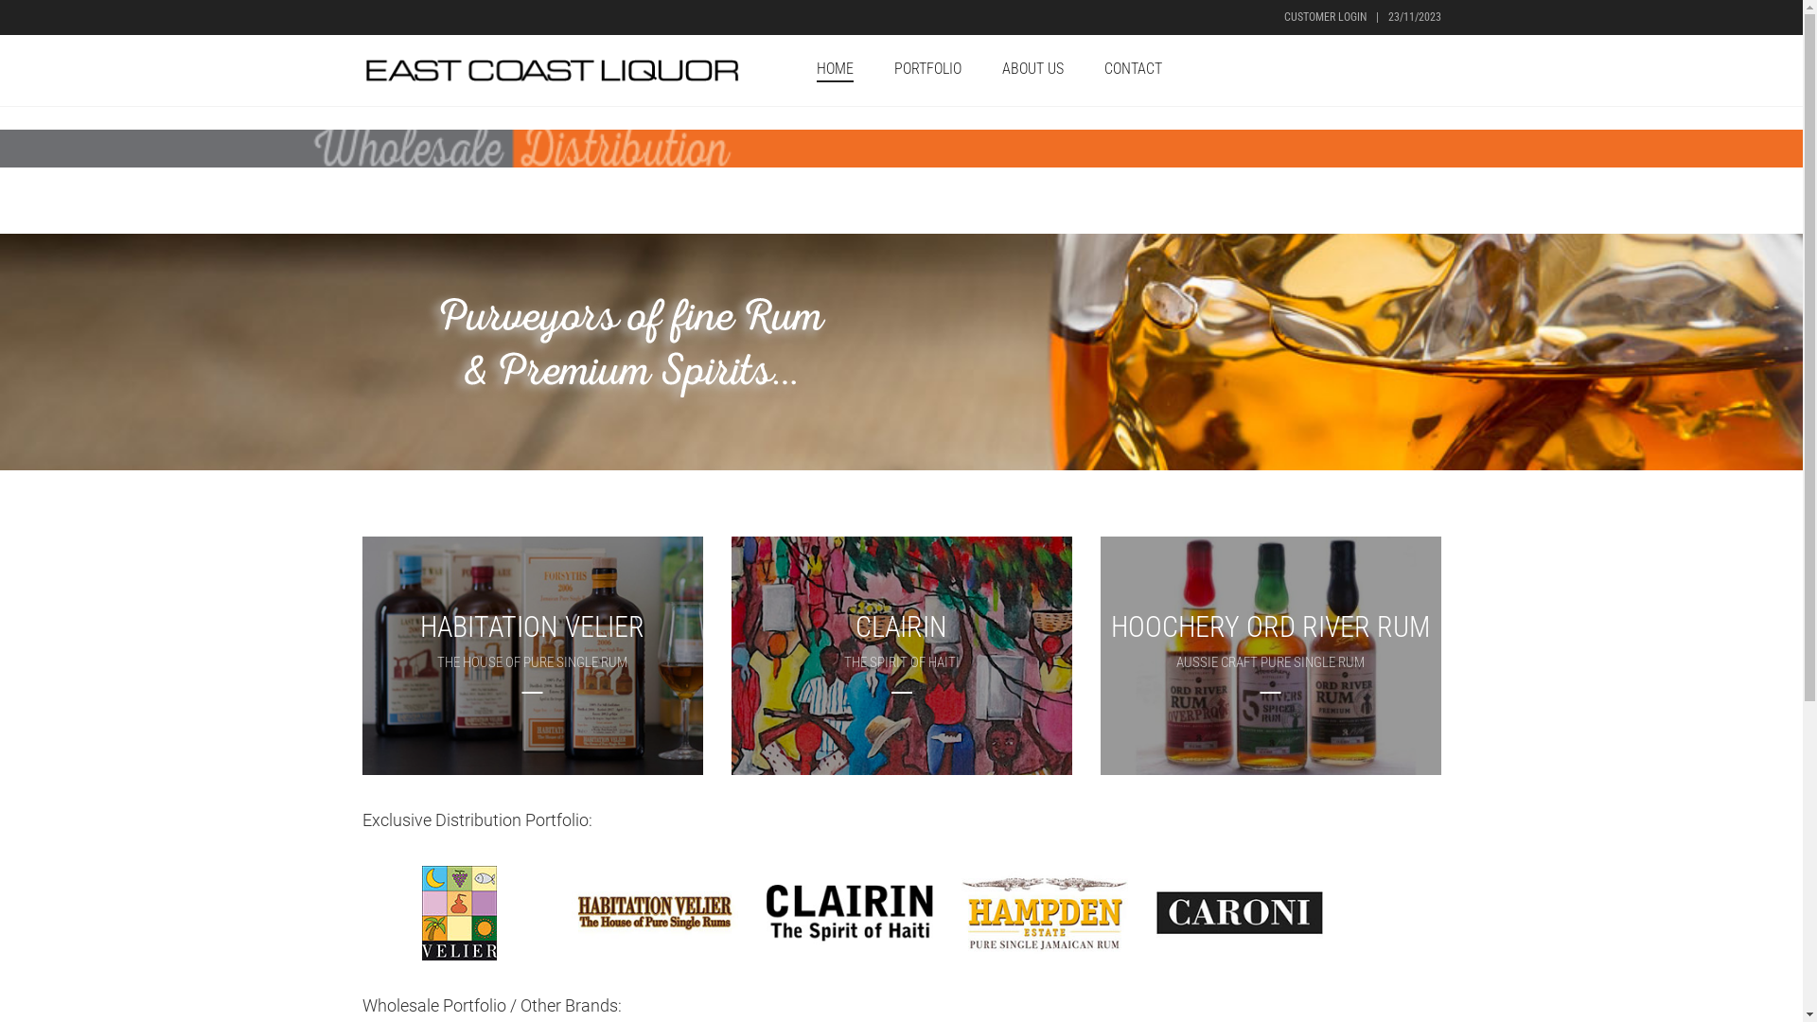 The image size is (1817, 1022). What do you see at coordinates (835, 70) in the screenshot?
I see `HOME` at bounding box center [835, 70].